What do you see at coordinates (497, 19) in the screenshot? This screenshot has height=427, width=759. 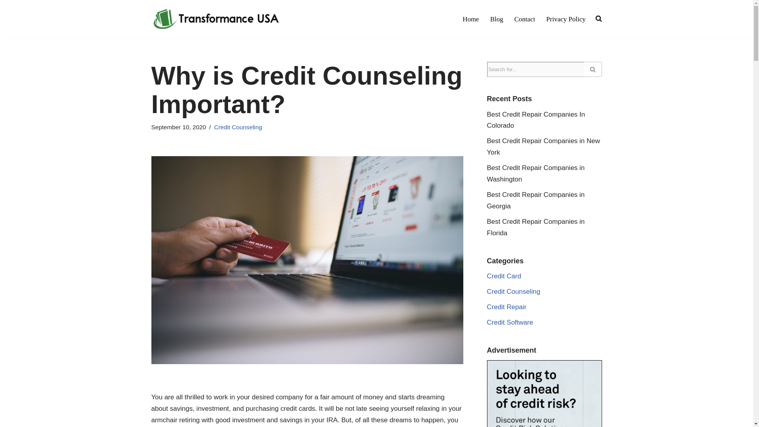 I see `Blog` at bounding box center [497, 19].